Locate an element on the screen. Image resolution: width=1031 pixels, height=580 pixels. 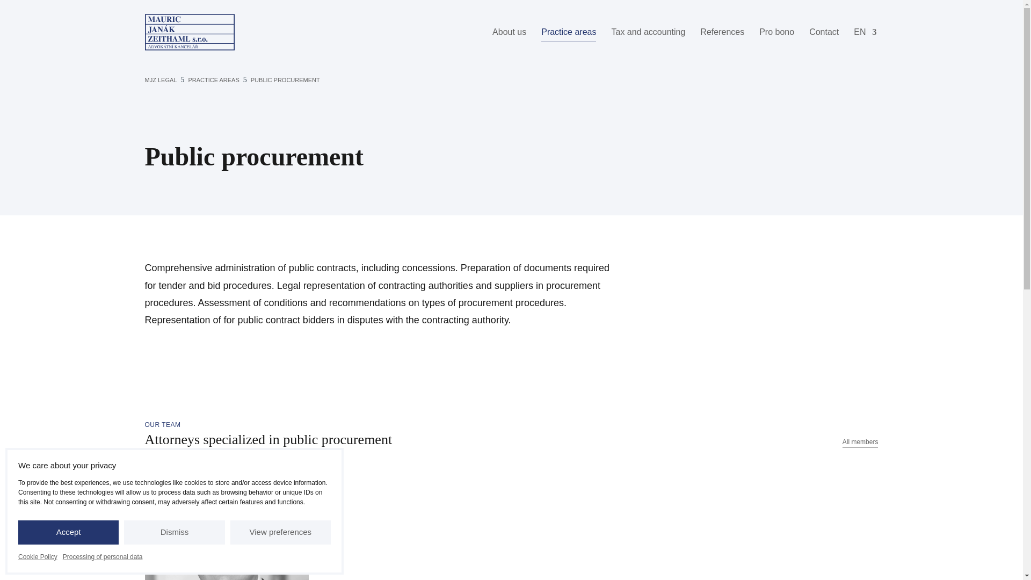
Tax and accounting is located at coordinates (648, 32).